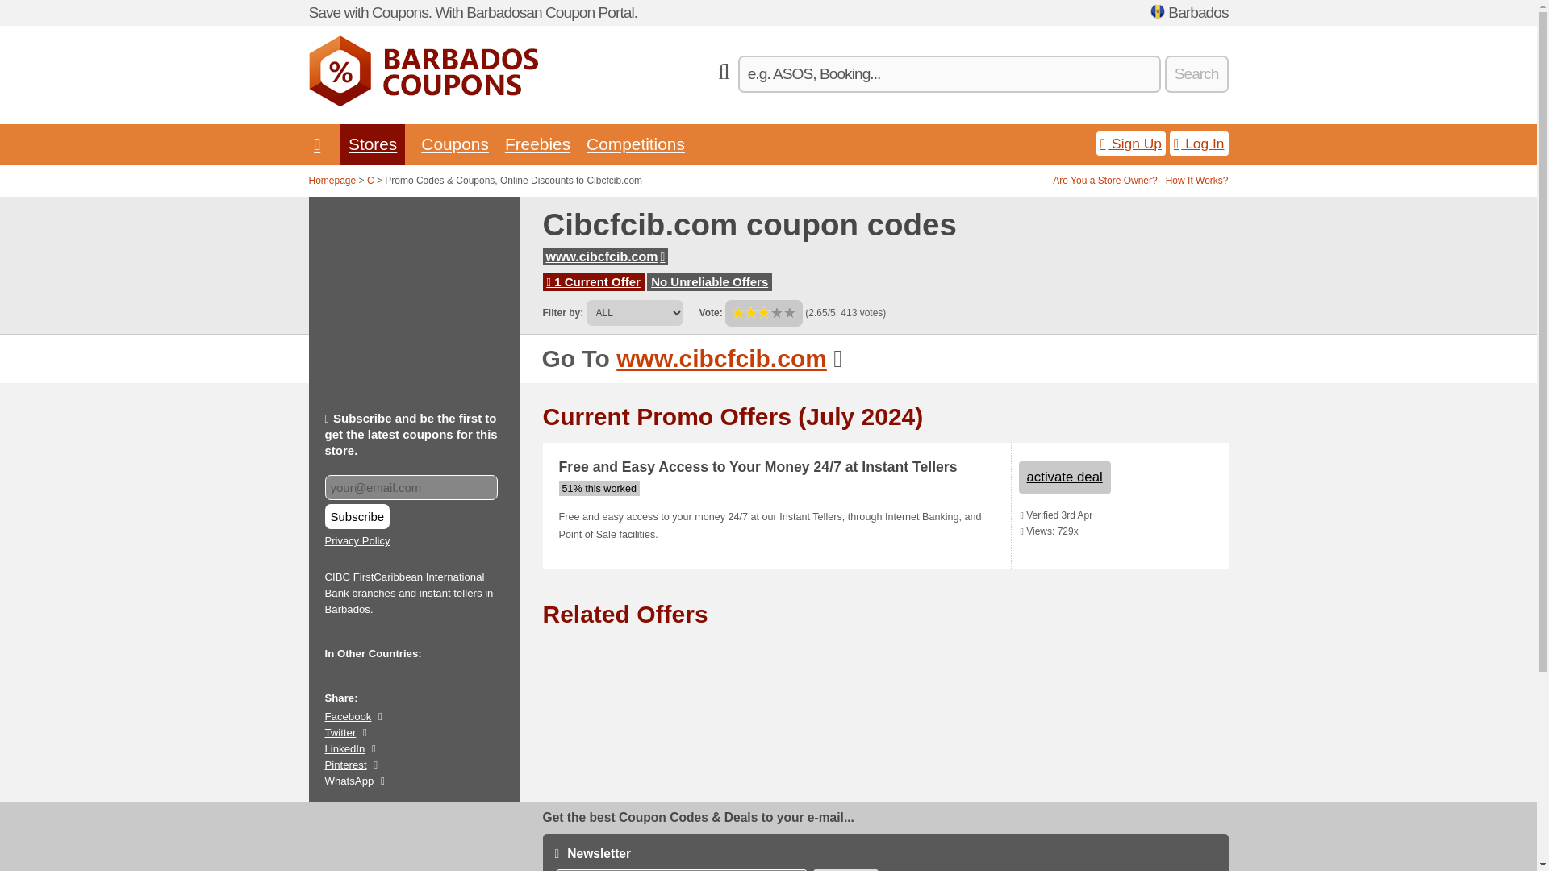  Describe the element at coordinates (594, 281) in the screenshot. I see `1 Current Offer` at that location.